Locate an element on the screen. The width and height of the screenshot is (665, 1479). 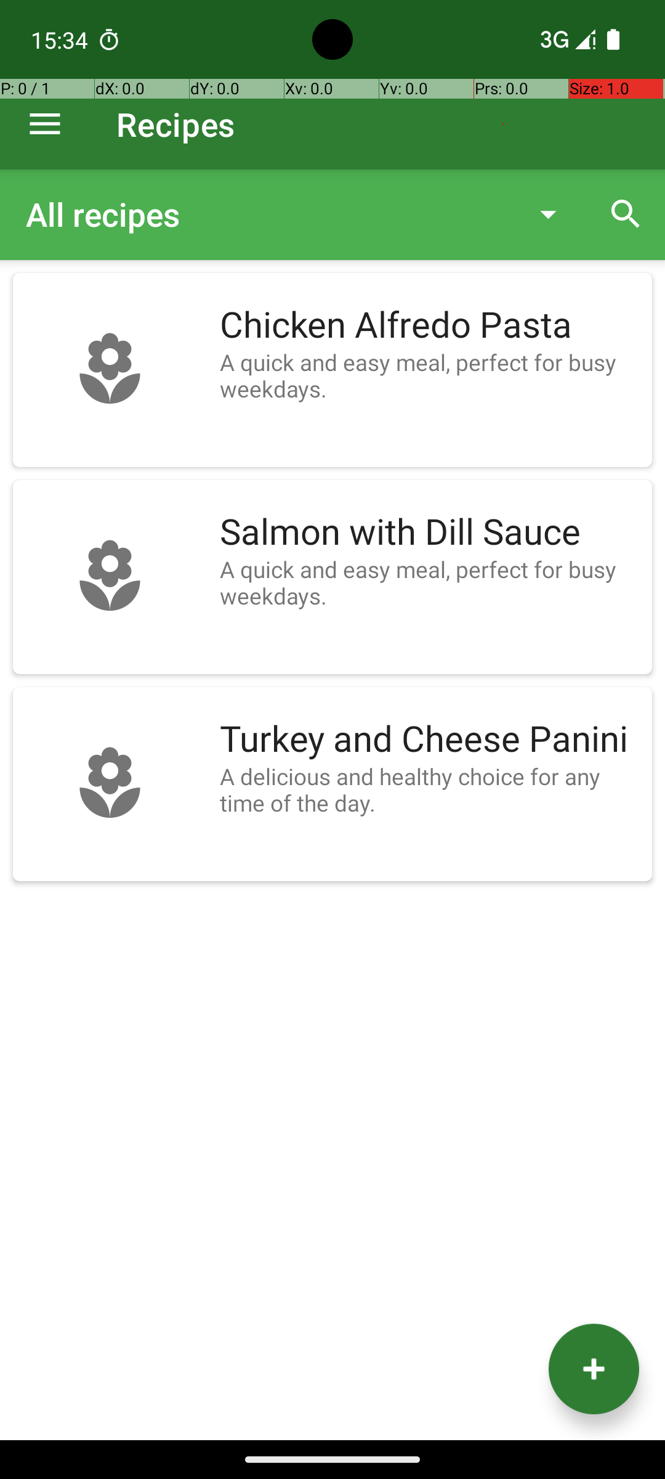
Salmon with Dill Sauce is located at coordinates (430, 532).